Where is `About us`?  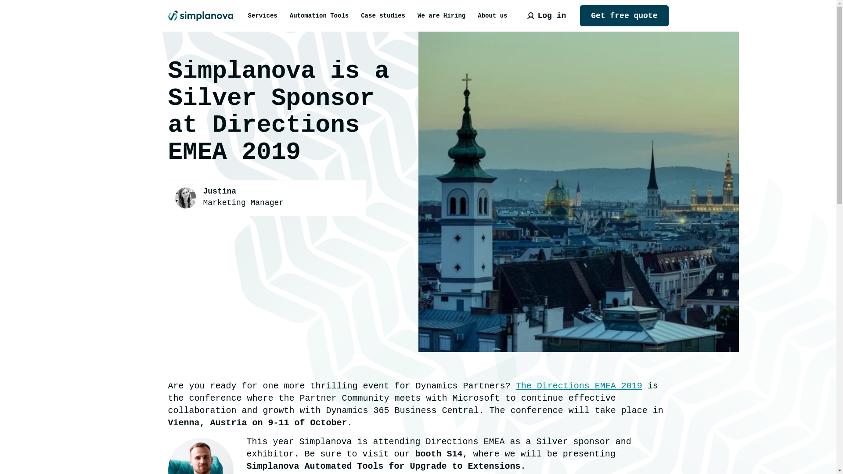
About us is located at coordinates (492, 16).